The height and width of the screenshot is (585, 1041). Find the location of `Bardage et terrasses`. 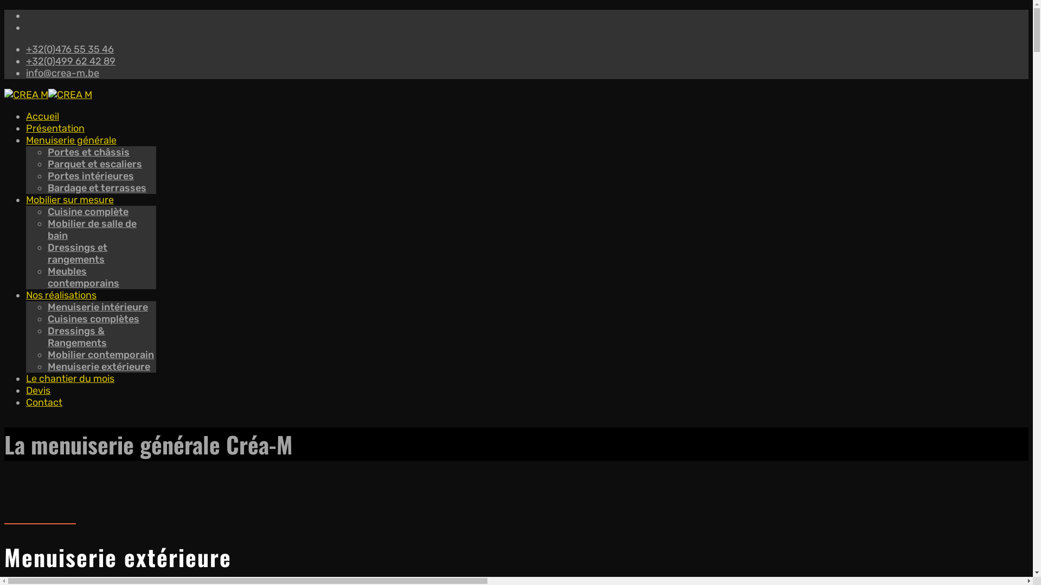

Bardage et terrasses is located at coordinates (97, 188).